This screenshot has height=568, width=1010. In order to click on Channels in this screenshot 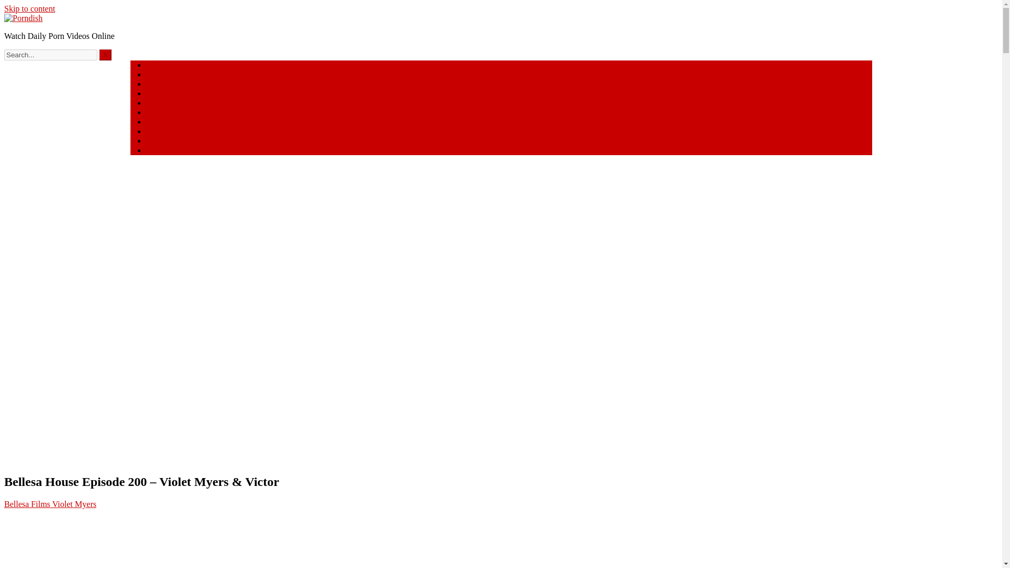, I will do `click(162, 141)`.